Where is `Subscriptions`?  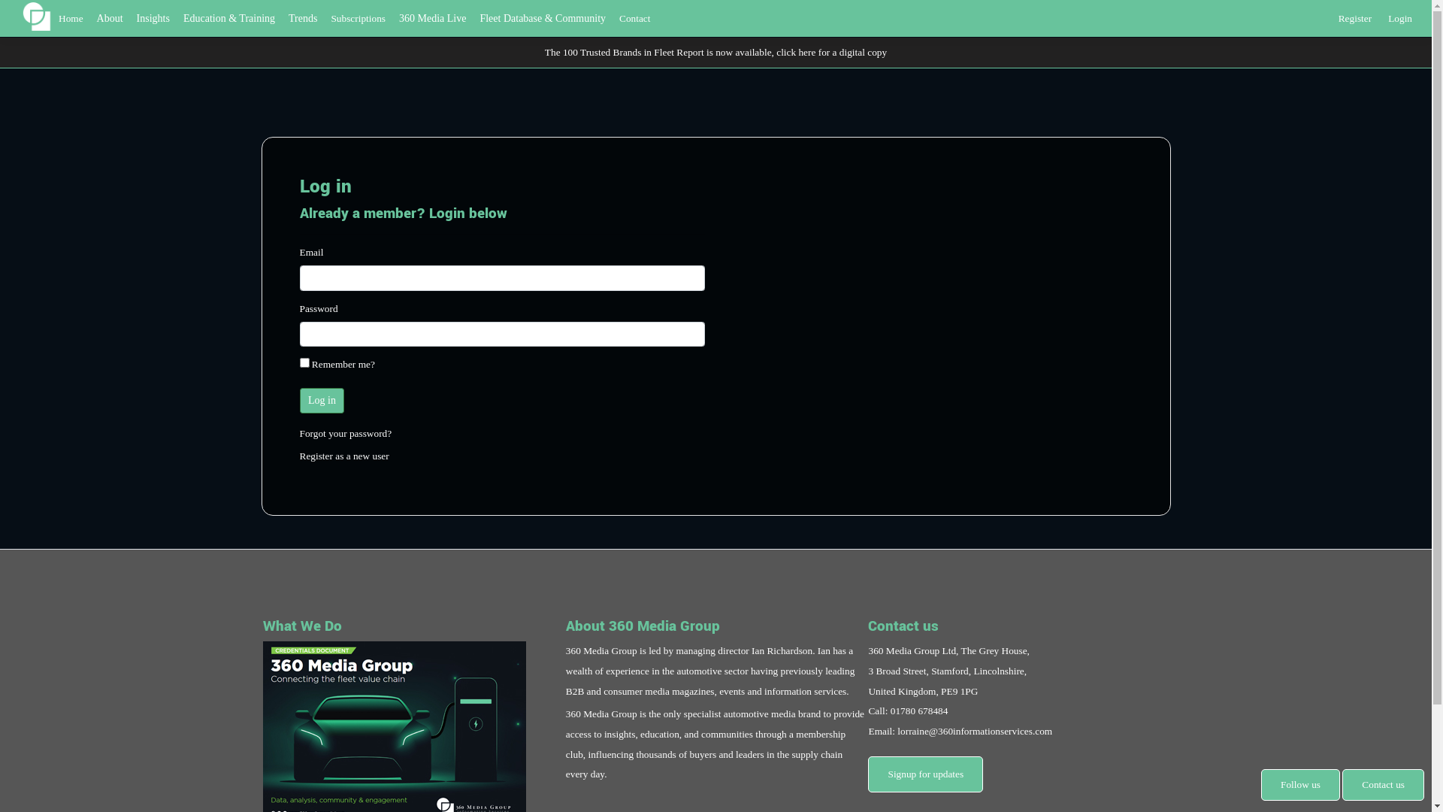 Subscriptions is located at coordinates (358, 18).